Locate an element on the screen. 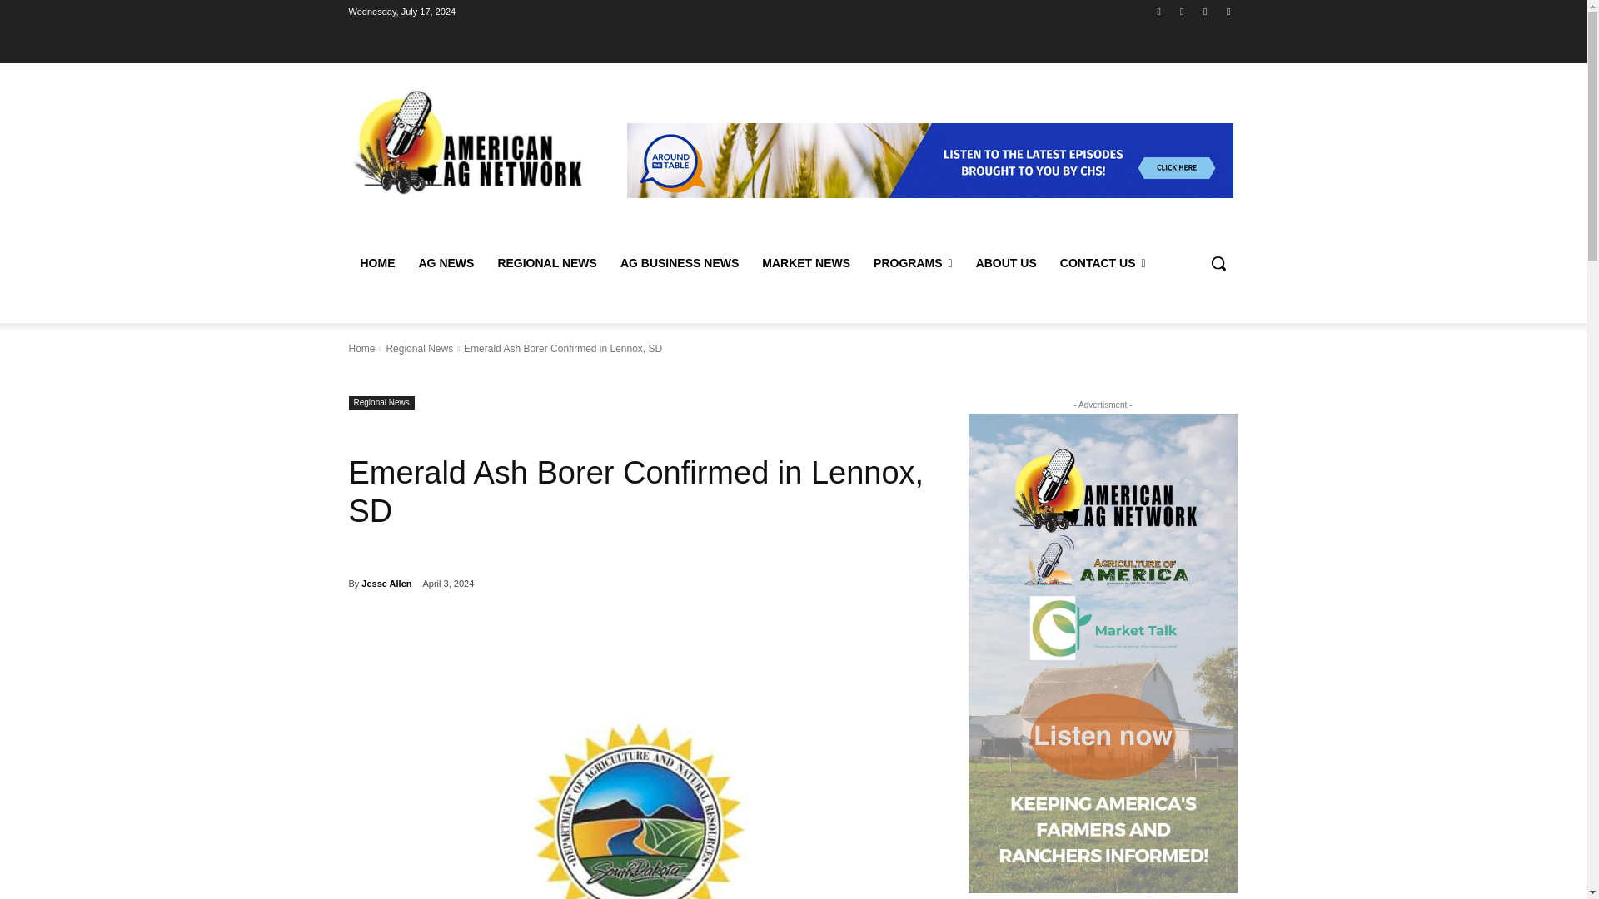 This screenshot has height=899, width=1599. Twitter is located at coordinates (1206, 11).